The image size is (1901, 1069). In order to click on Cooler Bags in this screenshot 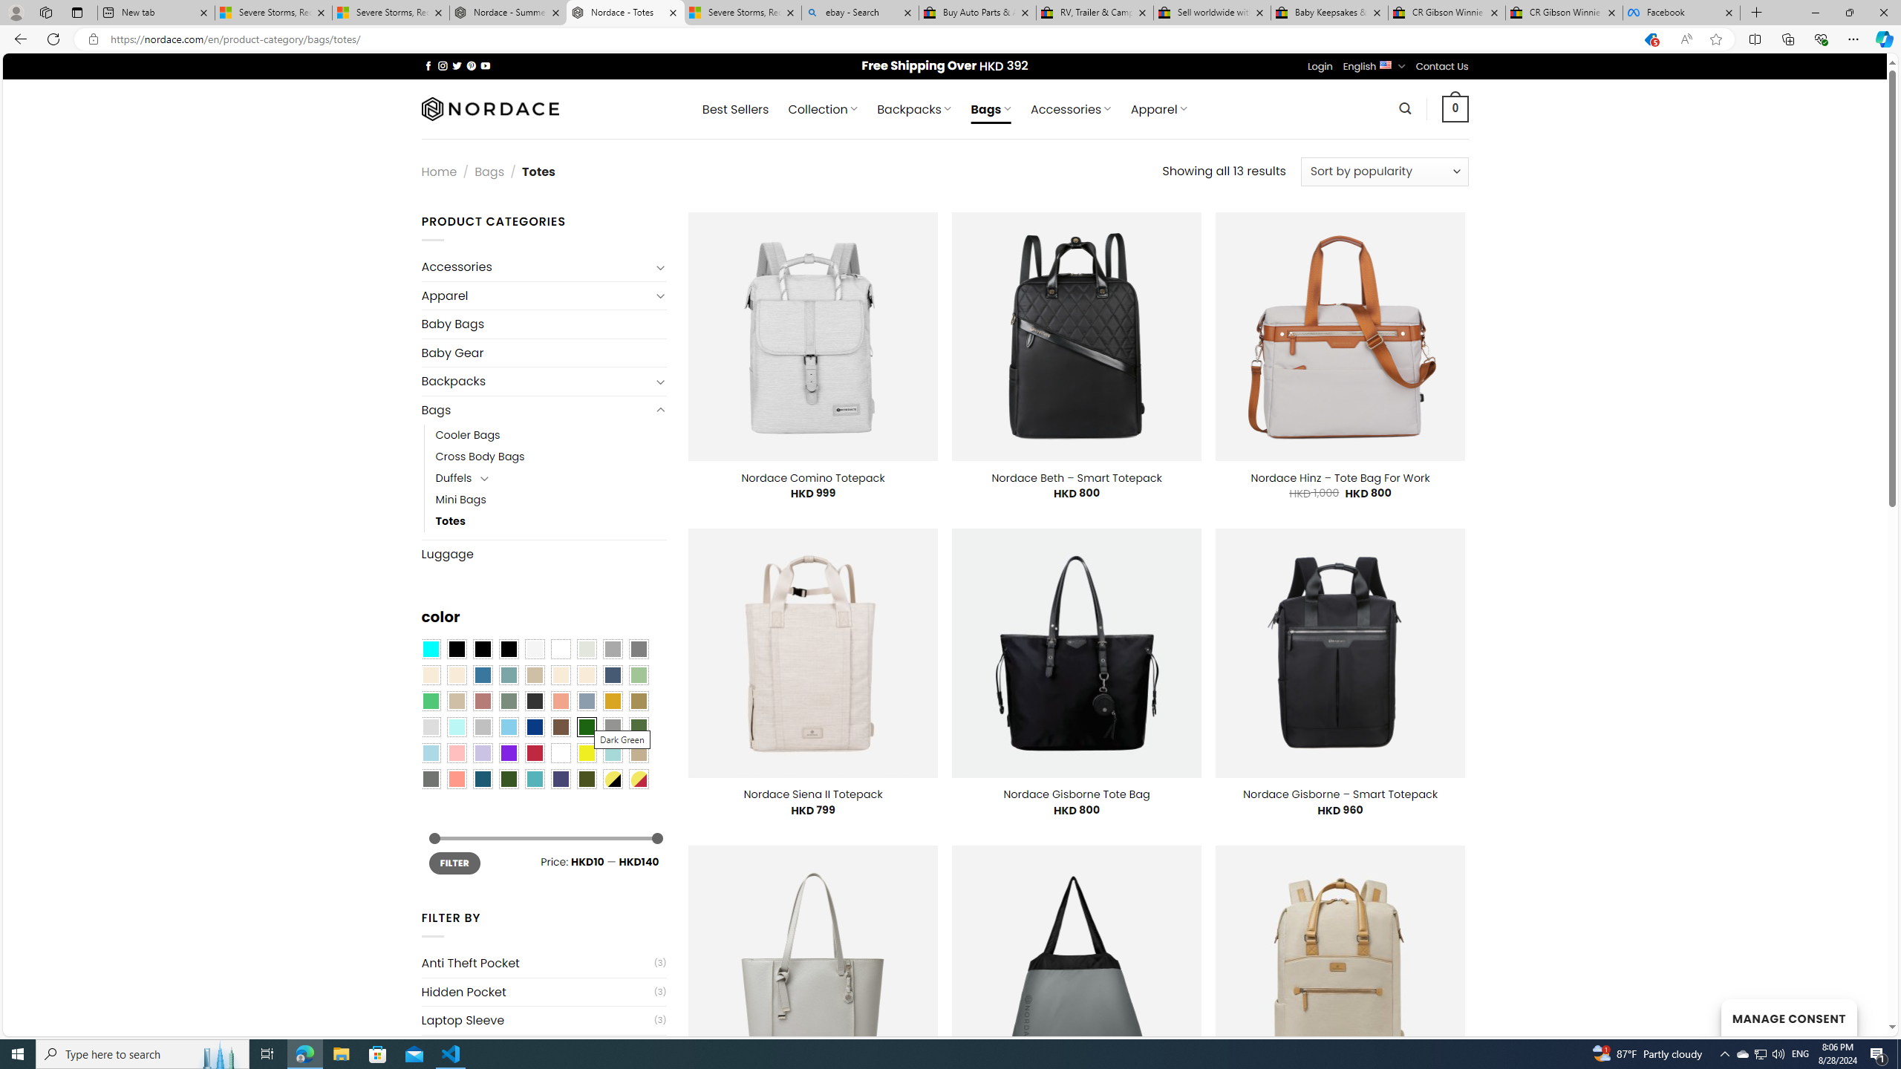, I will do `click(551, 435)`.